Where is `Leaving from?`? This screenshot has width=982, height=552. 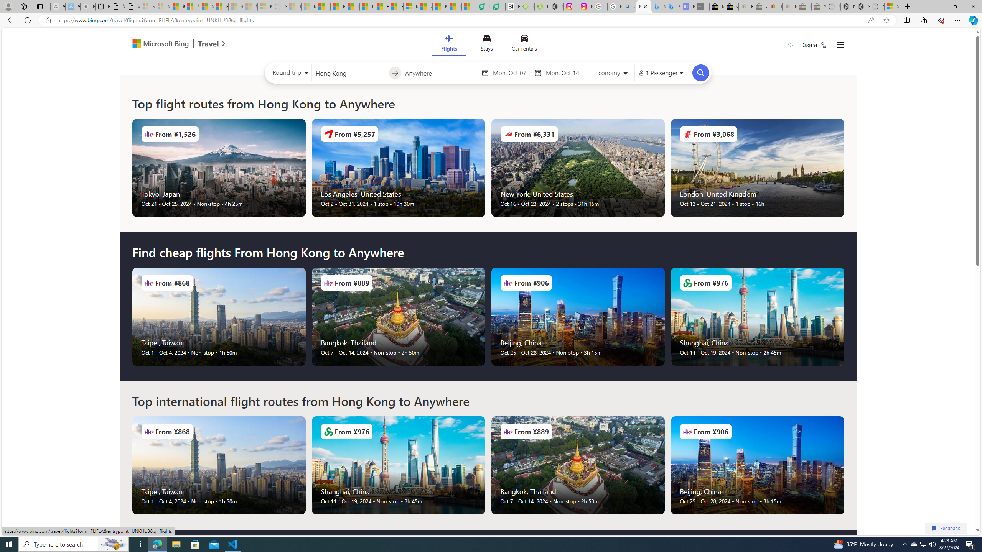 Leaving from? is located at coordinates (350, 72).